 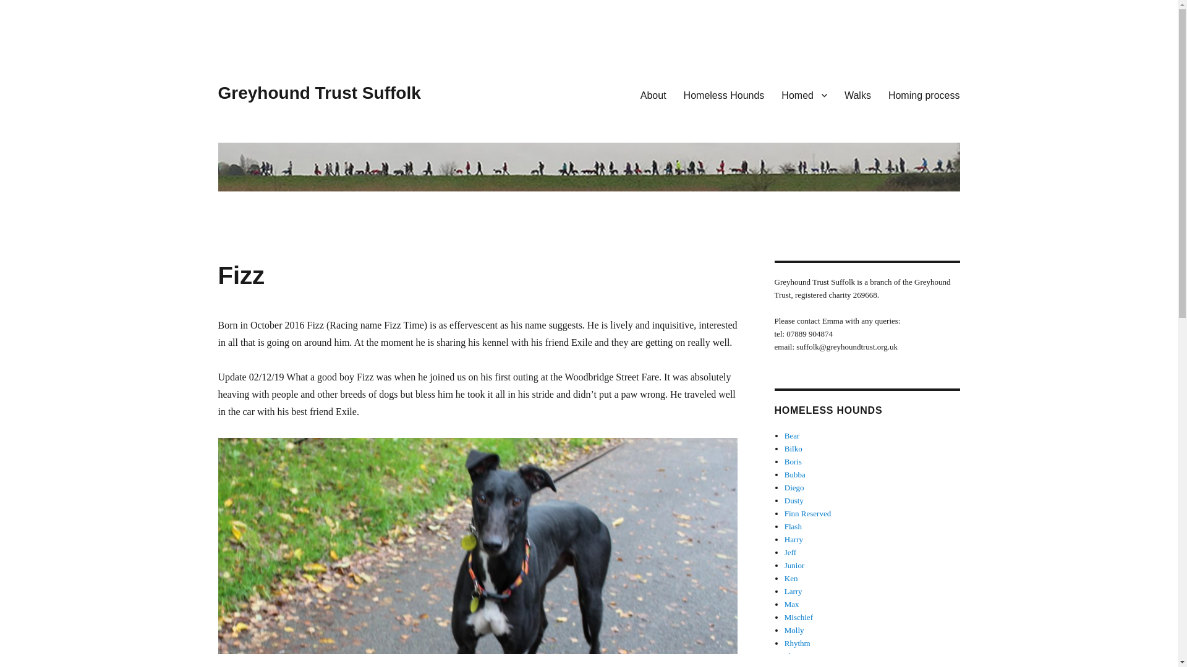 What do you see at coordinates (793, 435) in the screenshot?
I see `Bear` at bounding box center [793, 435].